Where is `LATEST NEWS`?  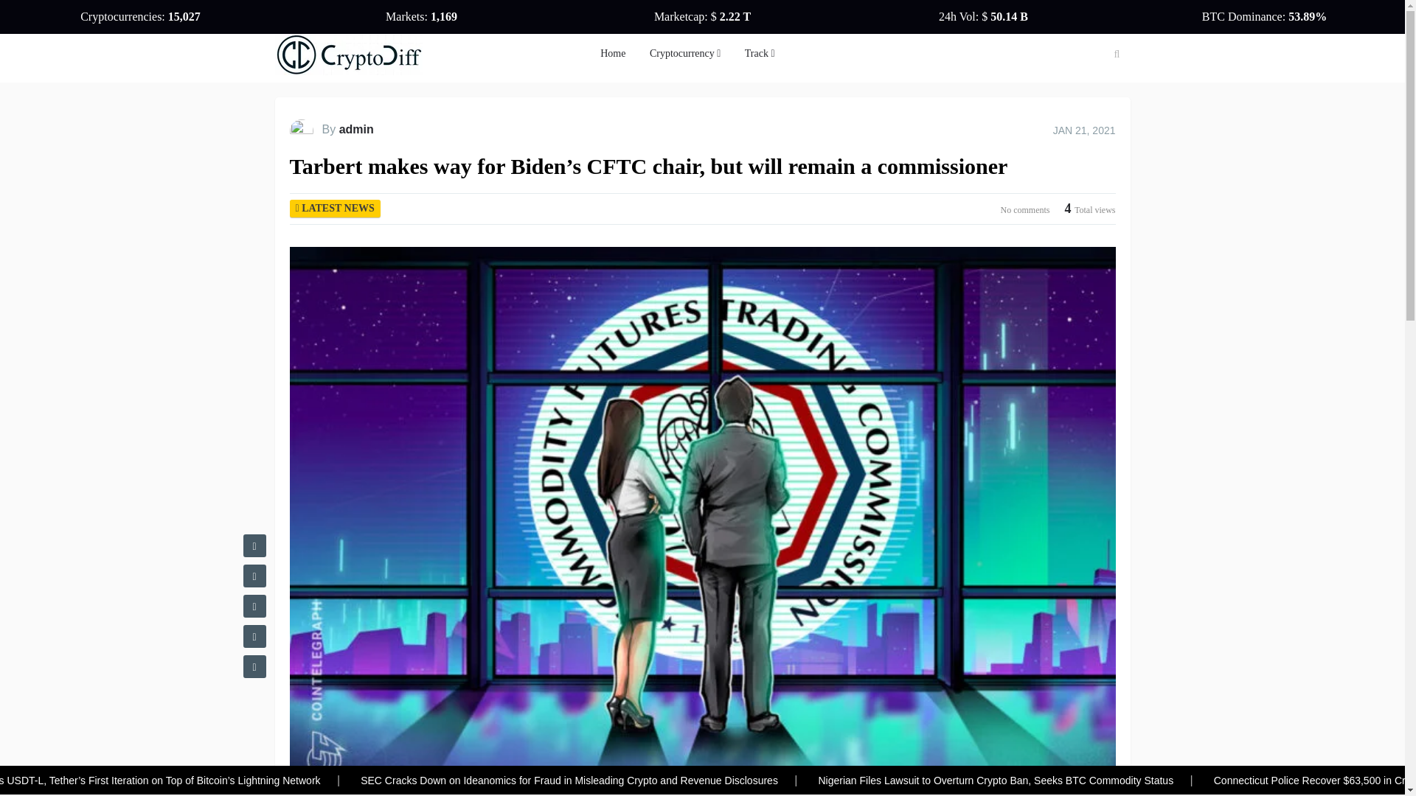
LATEST NEWS is located at coordinates (338, 208).